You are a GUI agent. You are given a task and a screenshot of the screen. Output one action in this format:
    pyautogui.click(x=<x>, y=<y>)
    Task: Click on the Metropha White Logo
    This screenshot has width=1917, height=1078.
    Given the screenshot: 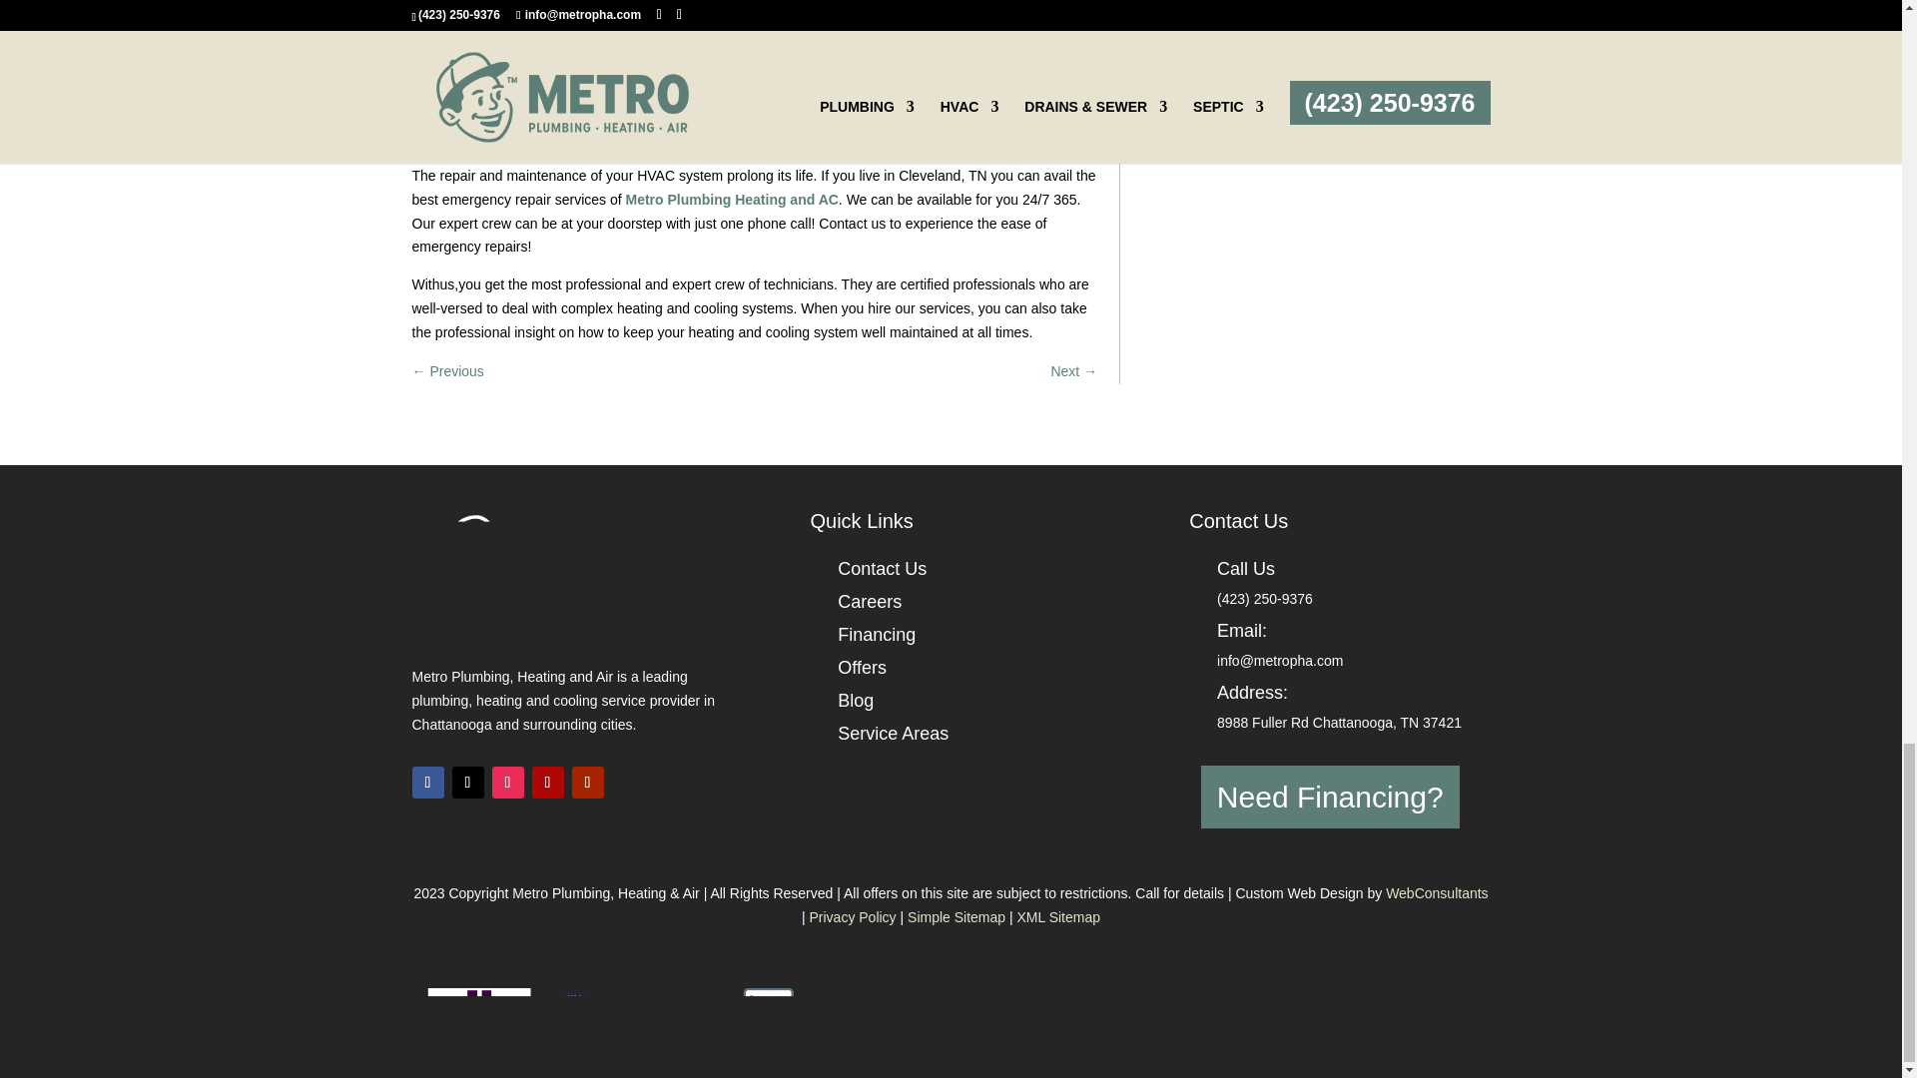 What is the action you would take?
    pyautogui.click(x=571, y=564)
    